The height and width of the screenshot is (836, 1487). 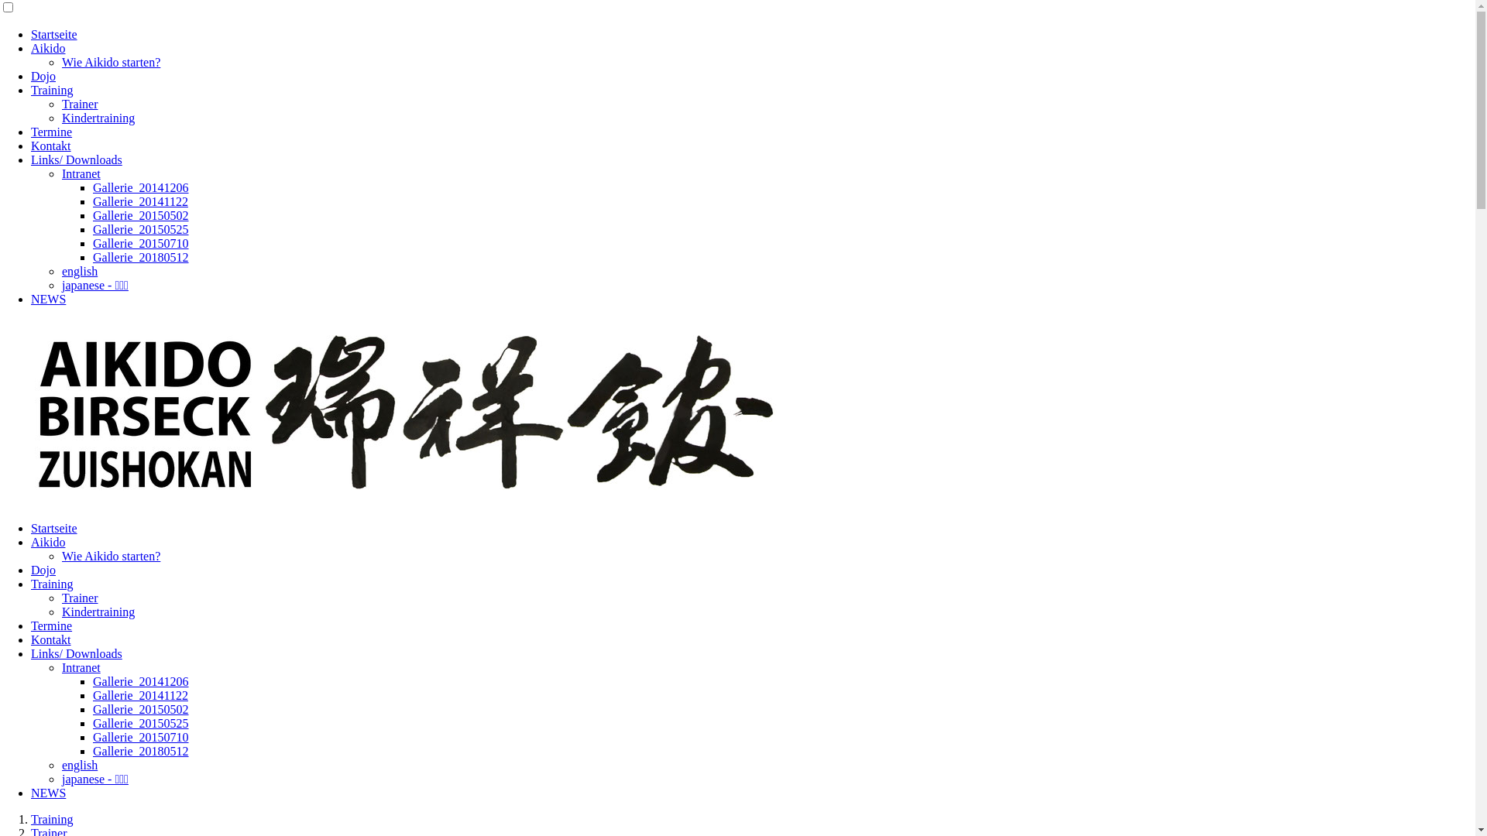 I want to click on Gallerie_20150525, so click(x=141, y=229).